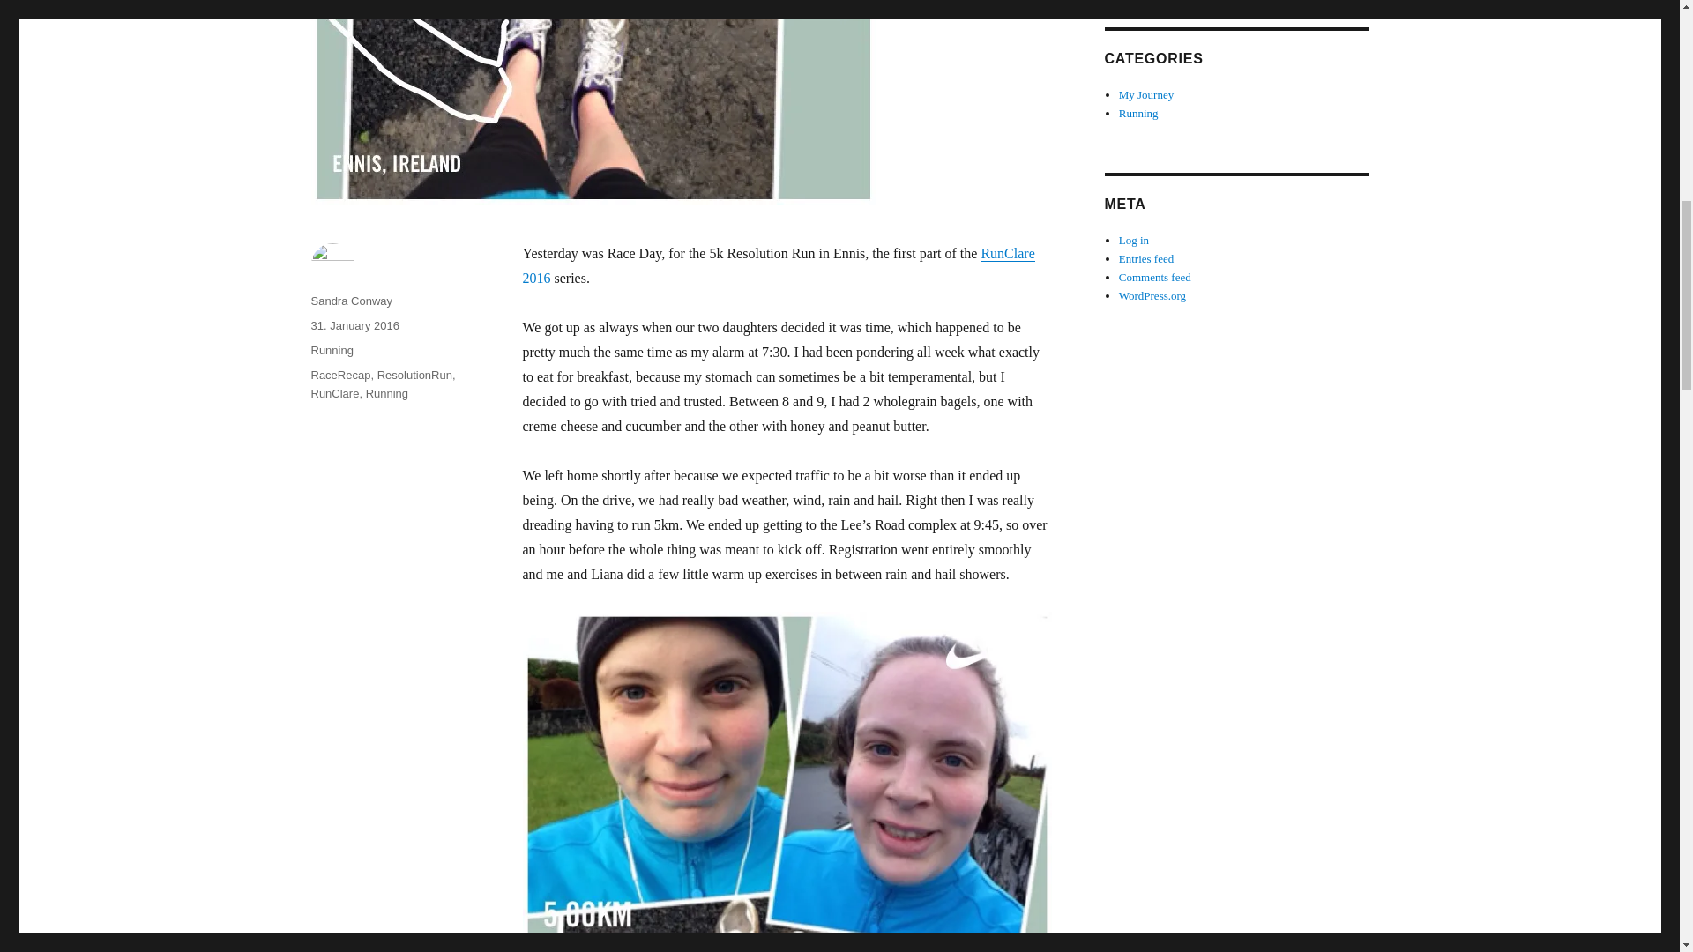  Describe the element at coordinates (340, 375) in the screenshot. I see `RaceRecap` at that location.